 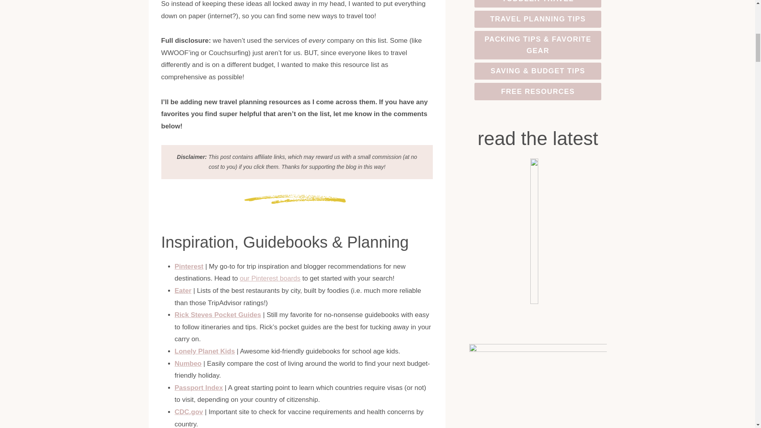 I want to click on Eater, so click(x=183, y=290).